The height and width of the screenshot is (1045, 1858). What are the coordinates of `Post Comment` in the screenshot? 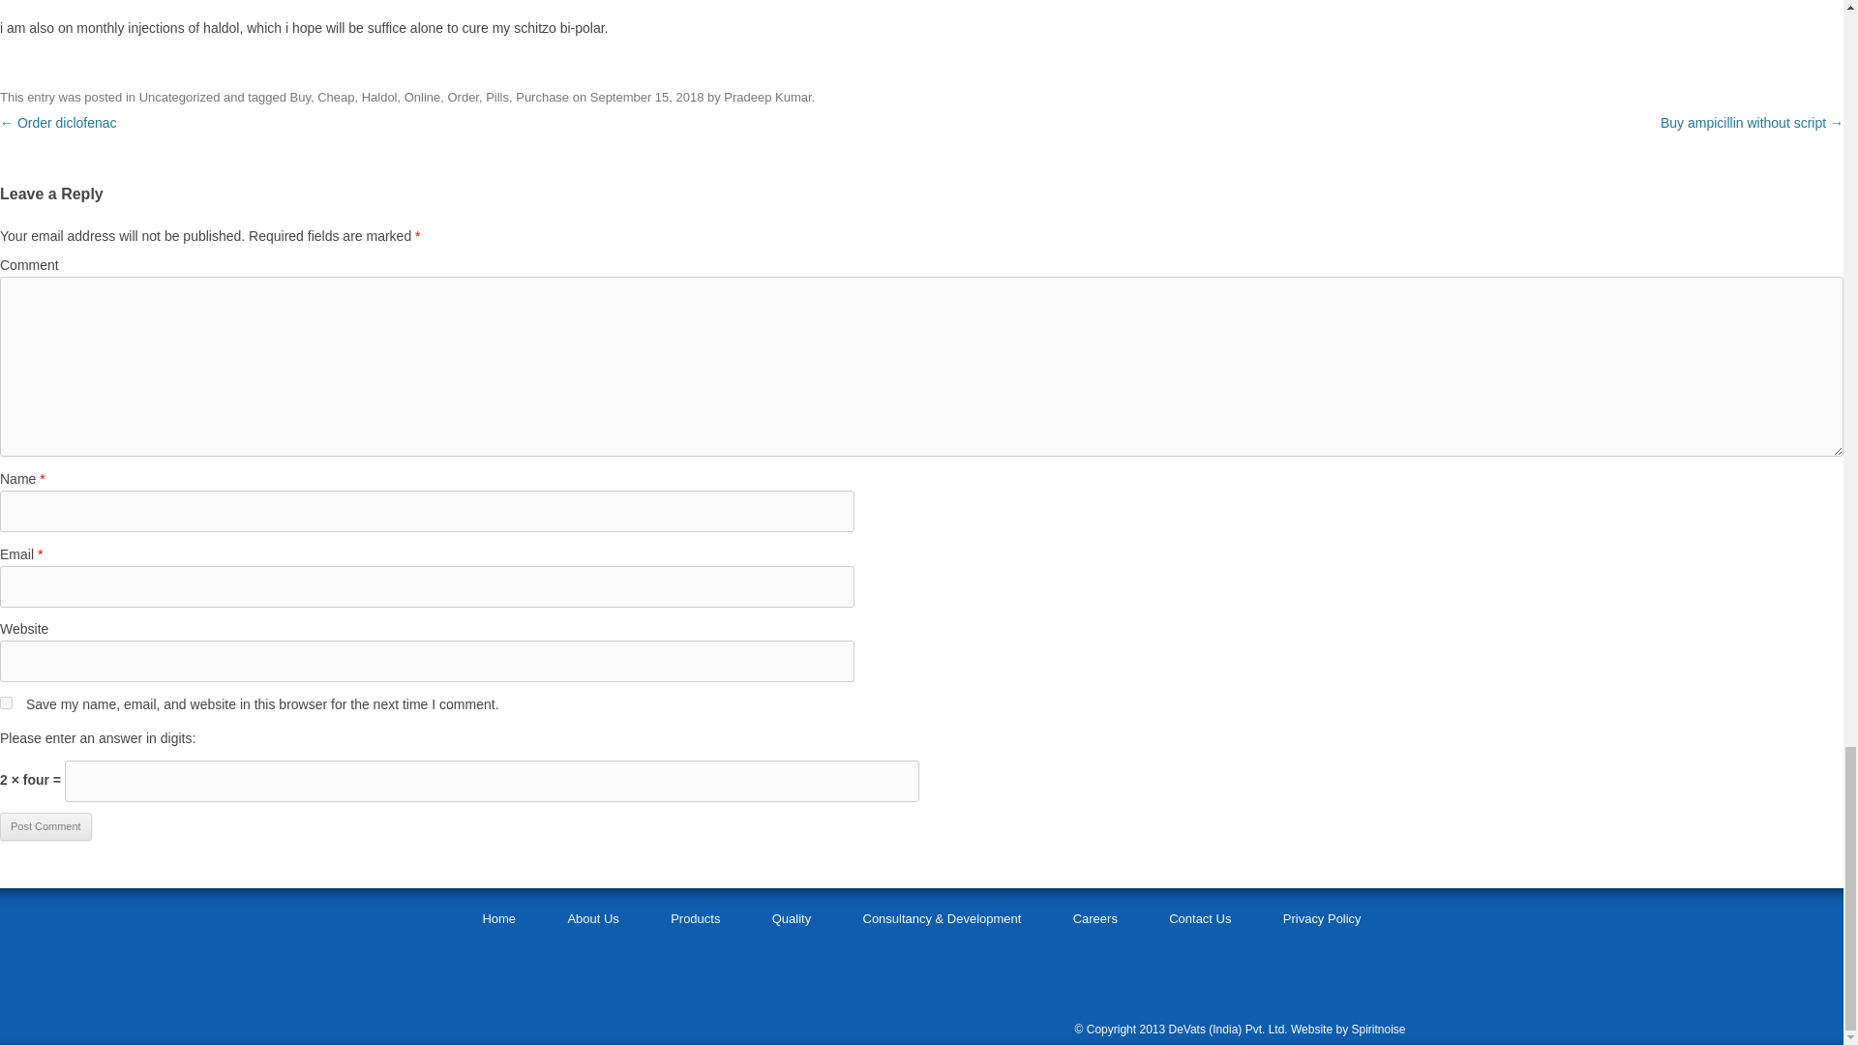 It's located at (45, 827).